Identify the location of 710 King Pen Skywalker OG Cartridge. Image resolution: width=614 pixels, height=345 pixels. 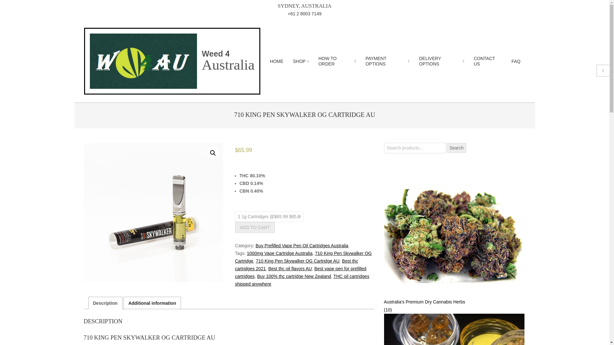
(303, 257).